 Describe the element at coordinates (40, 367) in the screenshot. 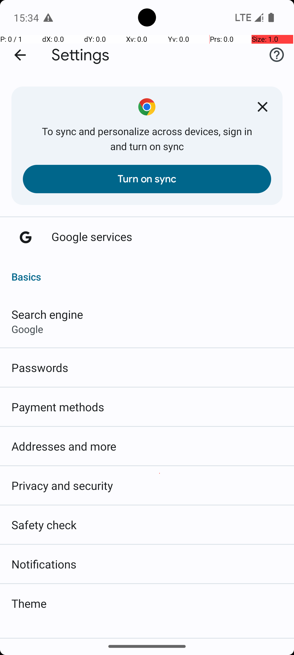

I see `Passwords` at that location.